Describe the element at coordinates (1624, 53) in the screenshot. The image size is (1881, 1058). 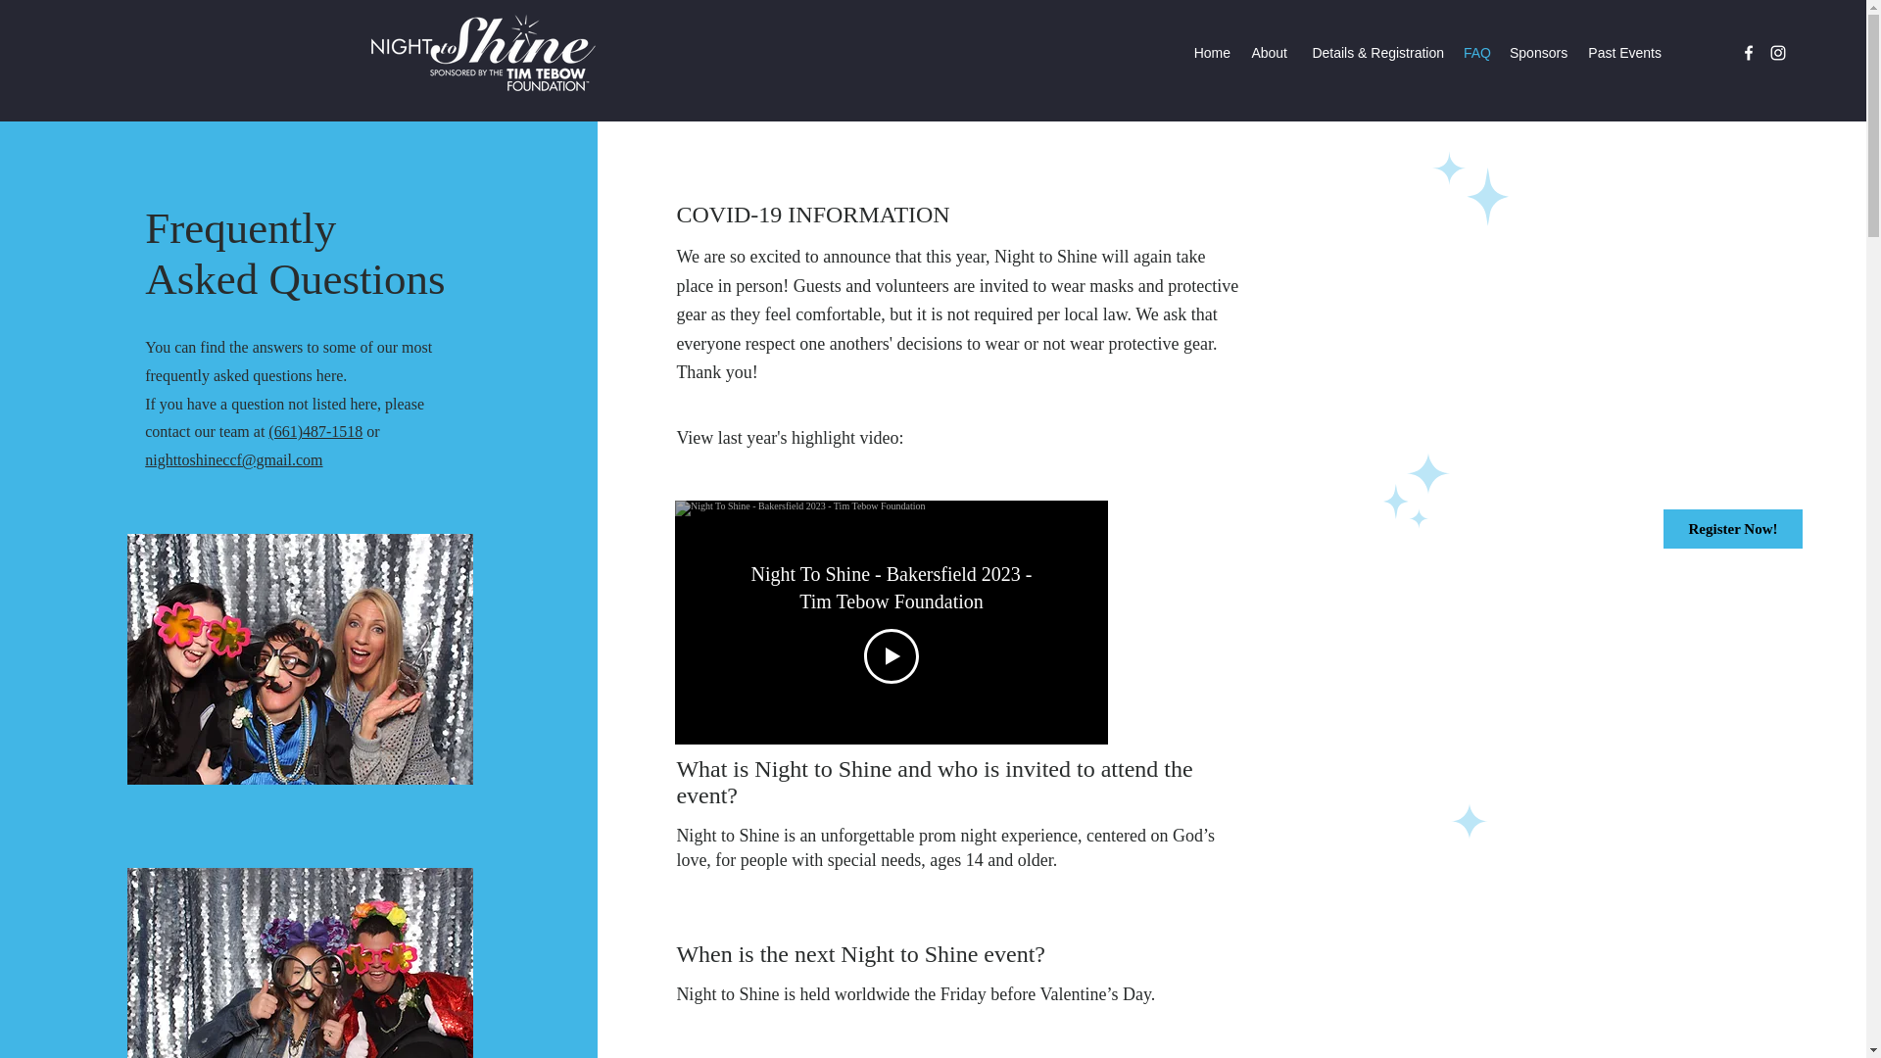
I see `Past Events` at that location.